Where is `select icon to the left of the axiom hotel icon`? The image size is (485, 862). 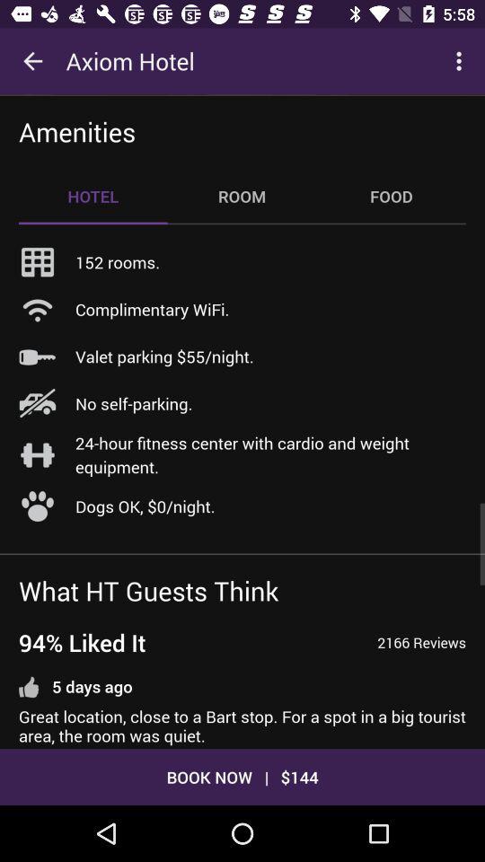
select icon to the left of the axiom hotel icon is located at coordinates (32, 61).